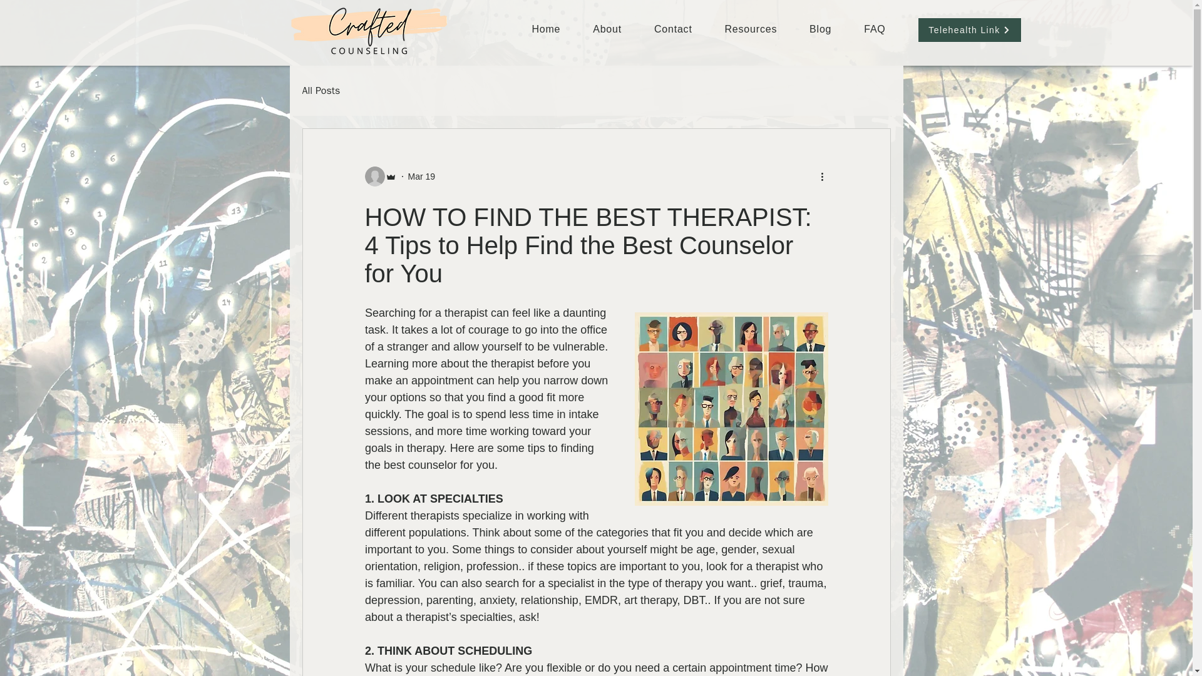  What do you see at coordinates (751, 29) in the screenshot?
I see `Resources` at bounding box center [751, 29].